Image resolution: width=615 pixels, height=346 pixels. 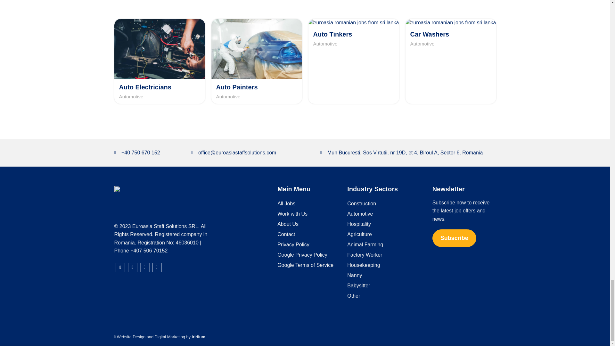 I want to click on Auto Electricians, so click(x=145, y=87).